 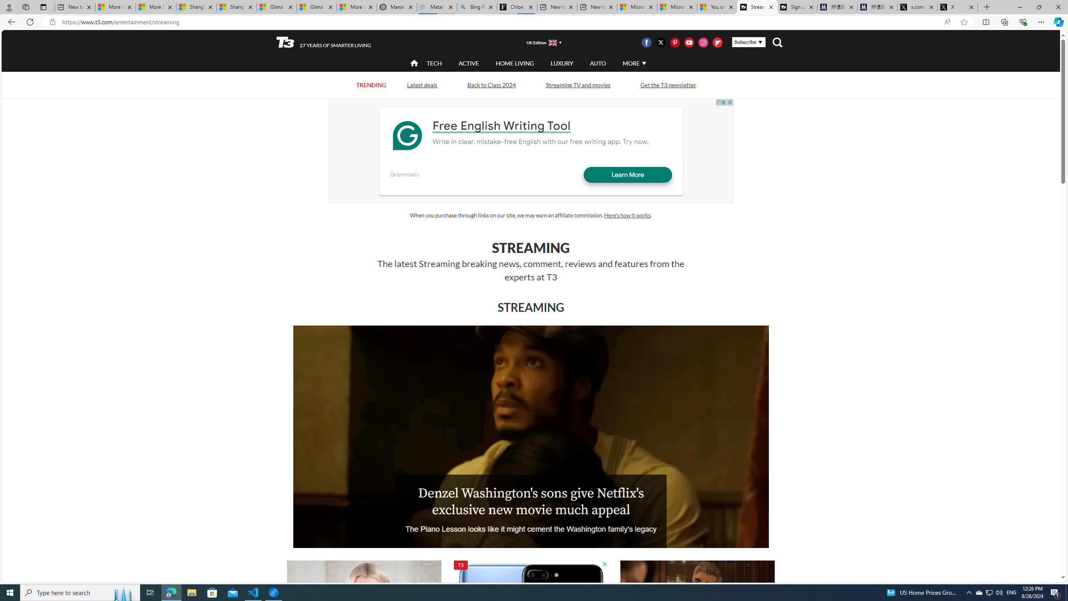 What do you see at coordinates (644, 63) in the screenshot?
I see `Class: svg-arrow-down` at bounding box center [644, 63].